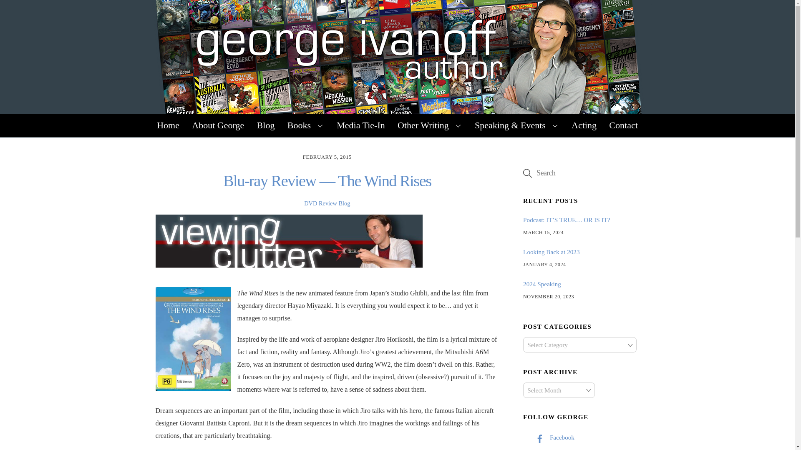 This screenshot has width=801, height=450. Describe the element at coordinates (430, 125) in the screenshot. I see `Other Writing` at that location.